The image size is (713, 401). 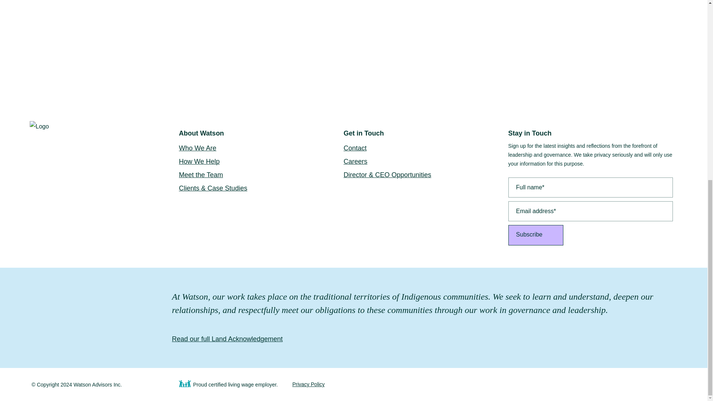 I want to click on Contact, so click(x=426, y=148).